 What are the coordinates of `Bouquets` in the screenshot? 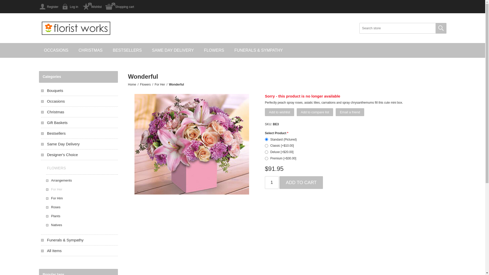 It's located at (79, 91).